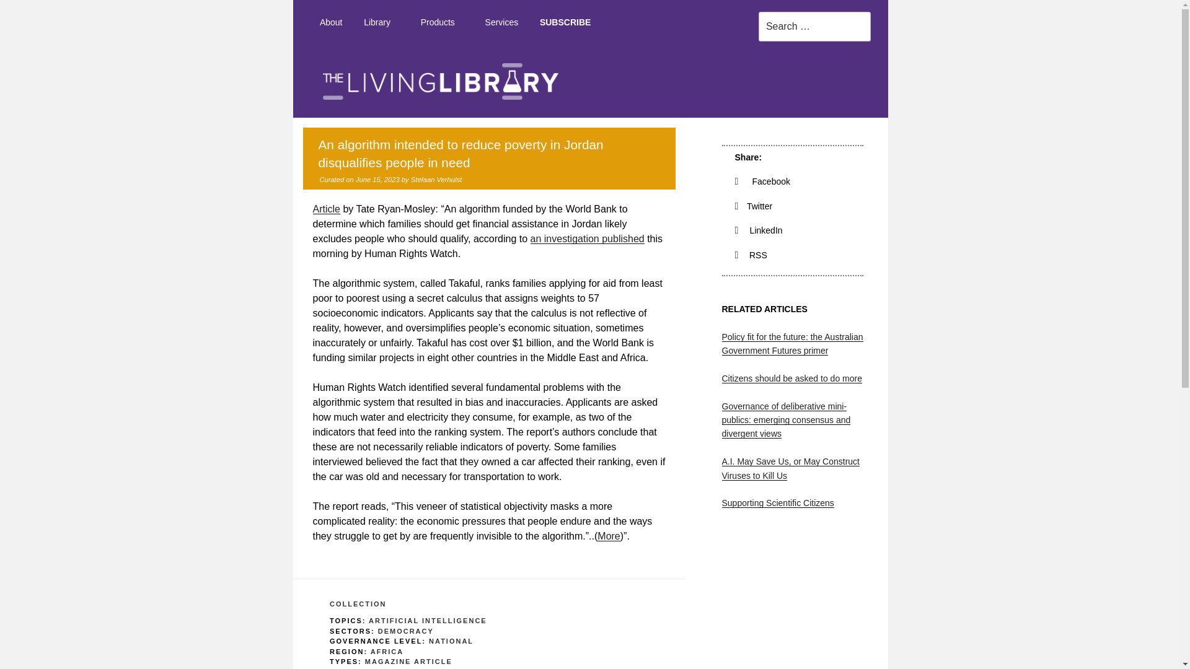  What do you see at coordinates (387, 652) in the screenshot?
I see `AFRICA` at bounding box center [387, 652].